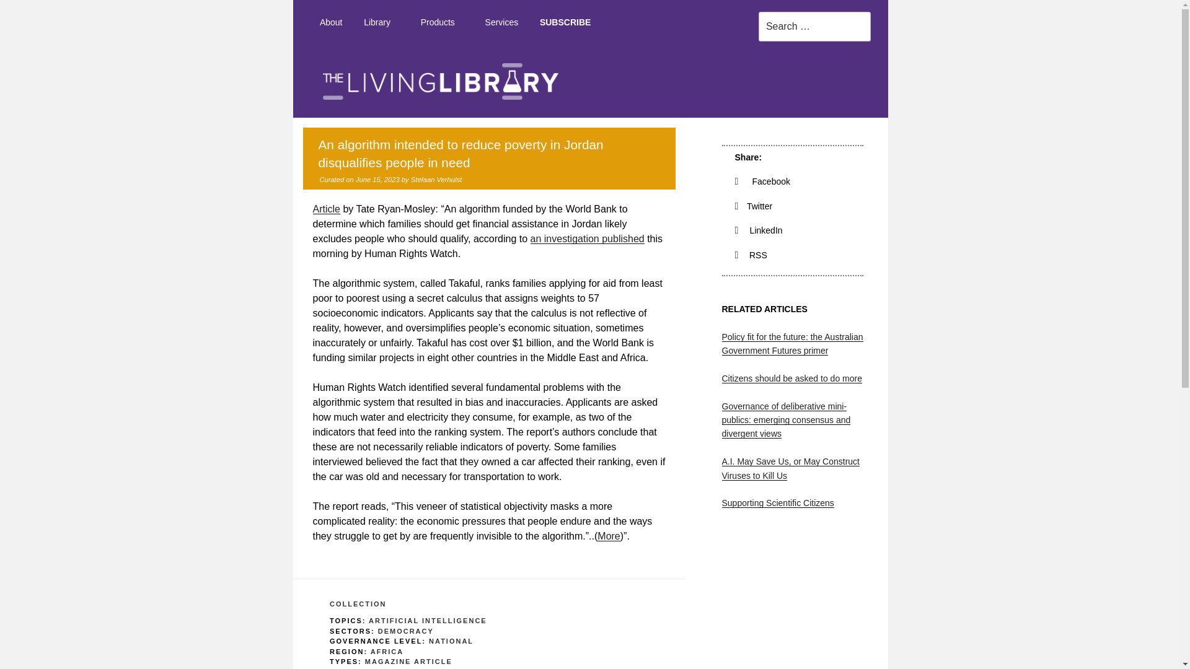  What do you see at coordinates (387, 652) in the screenshot?
I see `AFRICA` at bounding box center [387, 652].